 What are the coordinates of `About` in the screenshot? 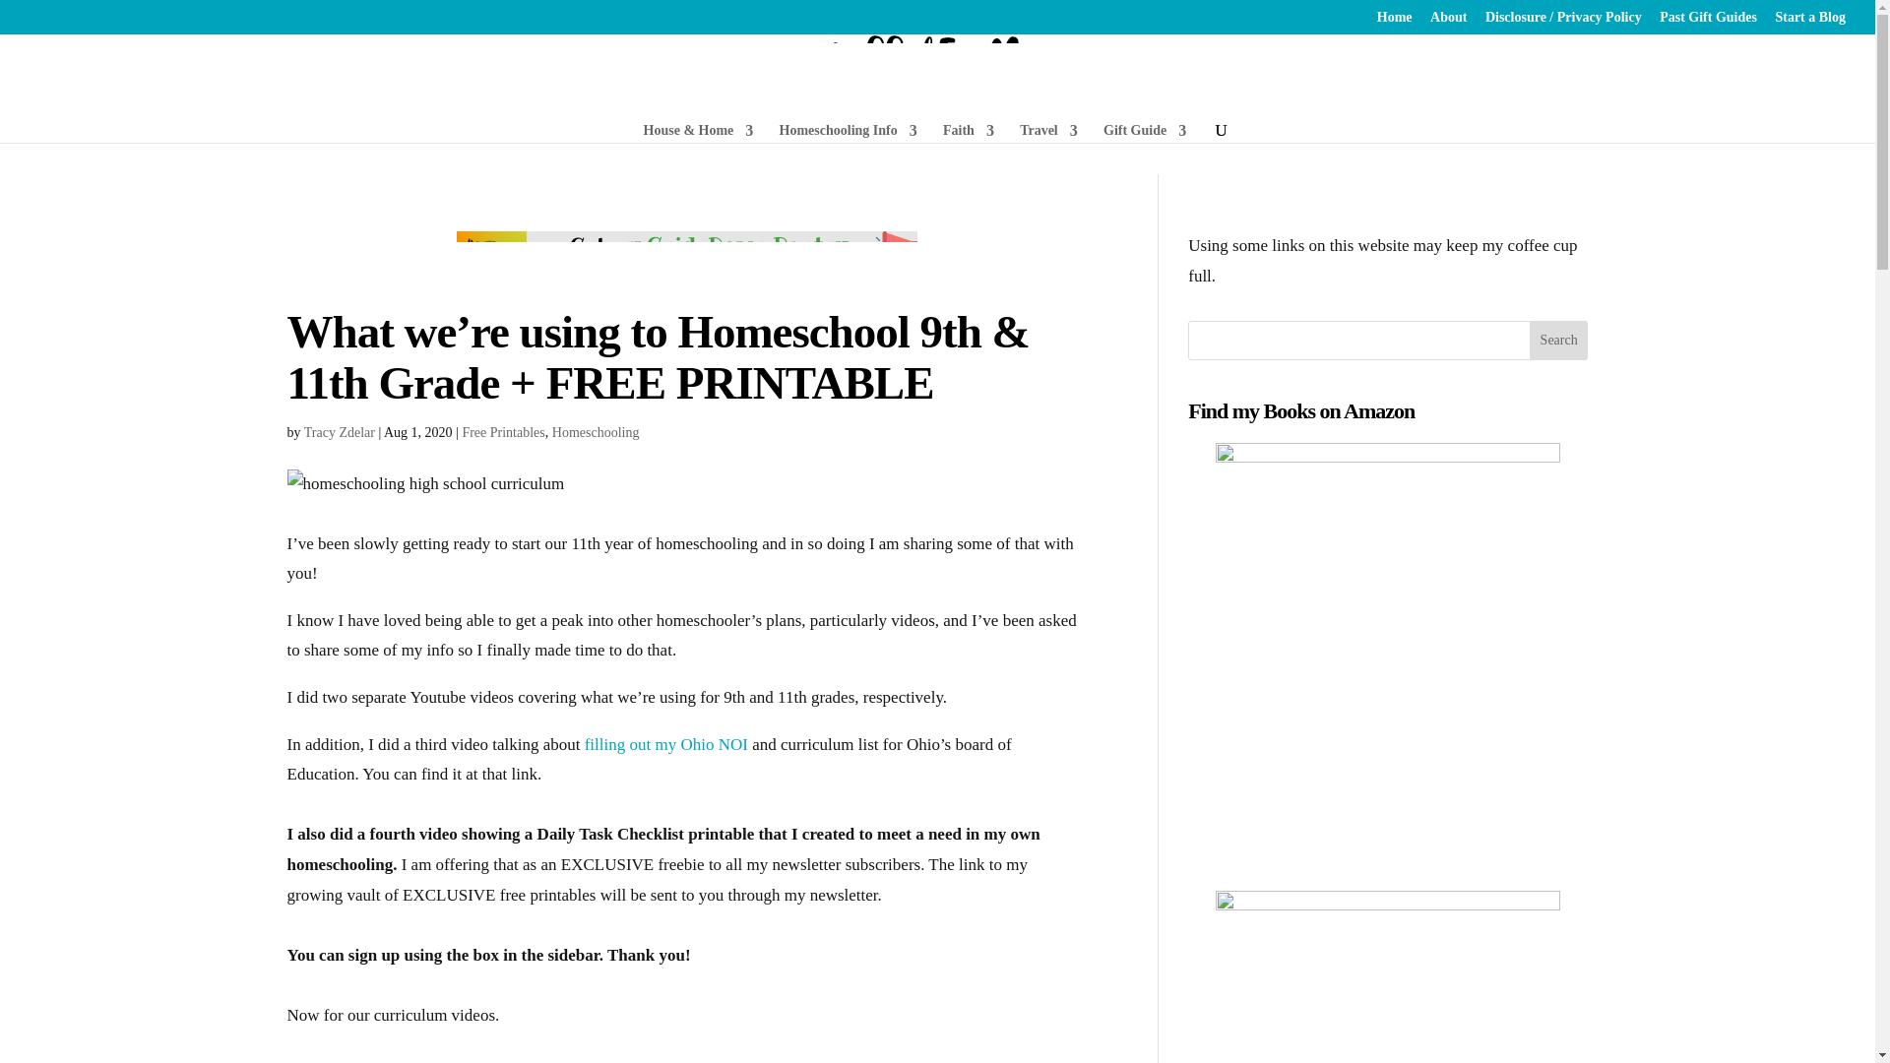 It's located at (1448, 22).